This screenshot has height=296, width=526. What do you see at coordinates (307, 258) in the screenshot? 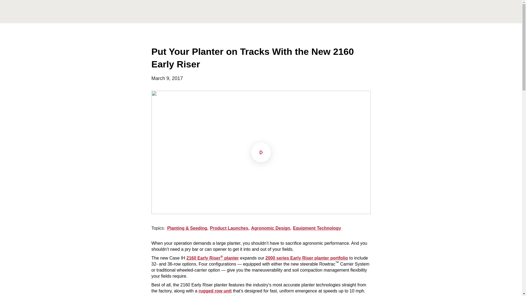
I see `2000 series Early Riser planter portfolio` at bounding box center [307, 258].